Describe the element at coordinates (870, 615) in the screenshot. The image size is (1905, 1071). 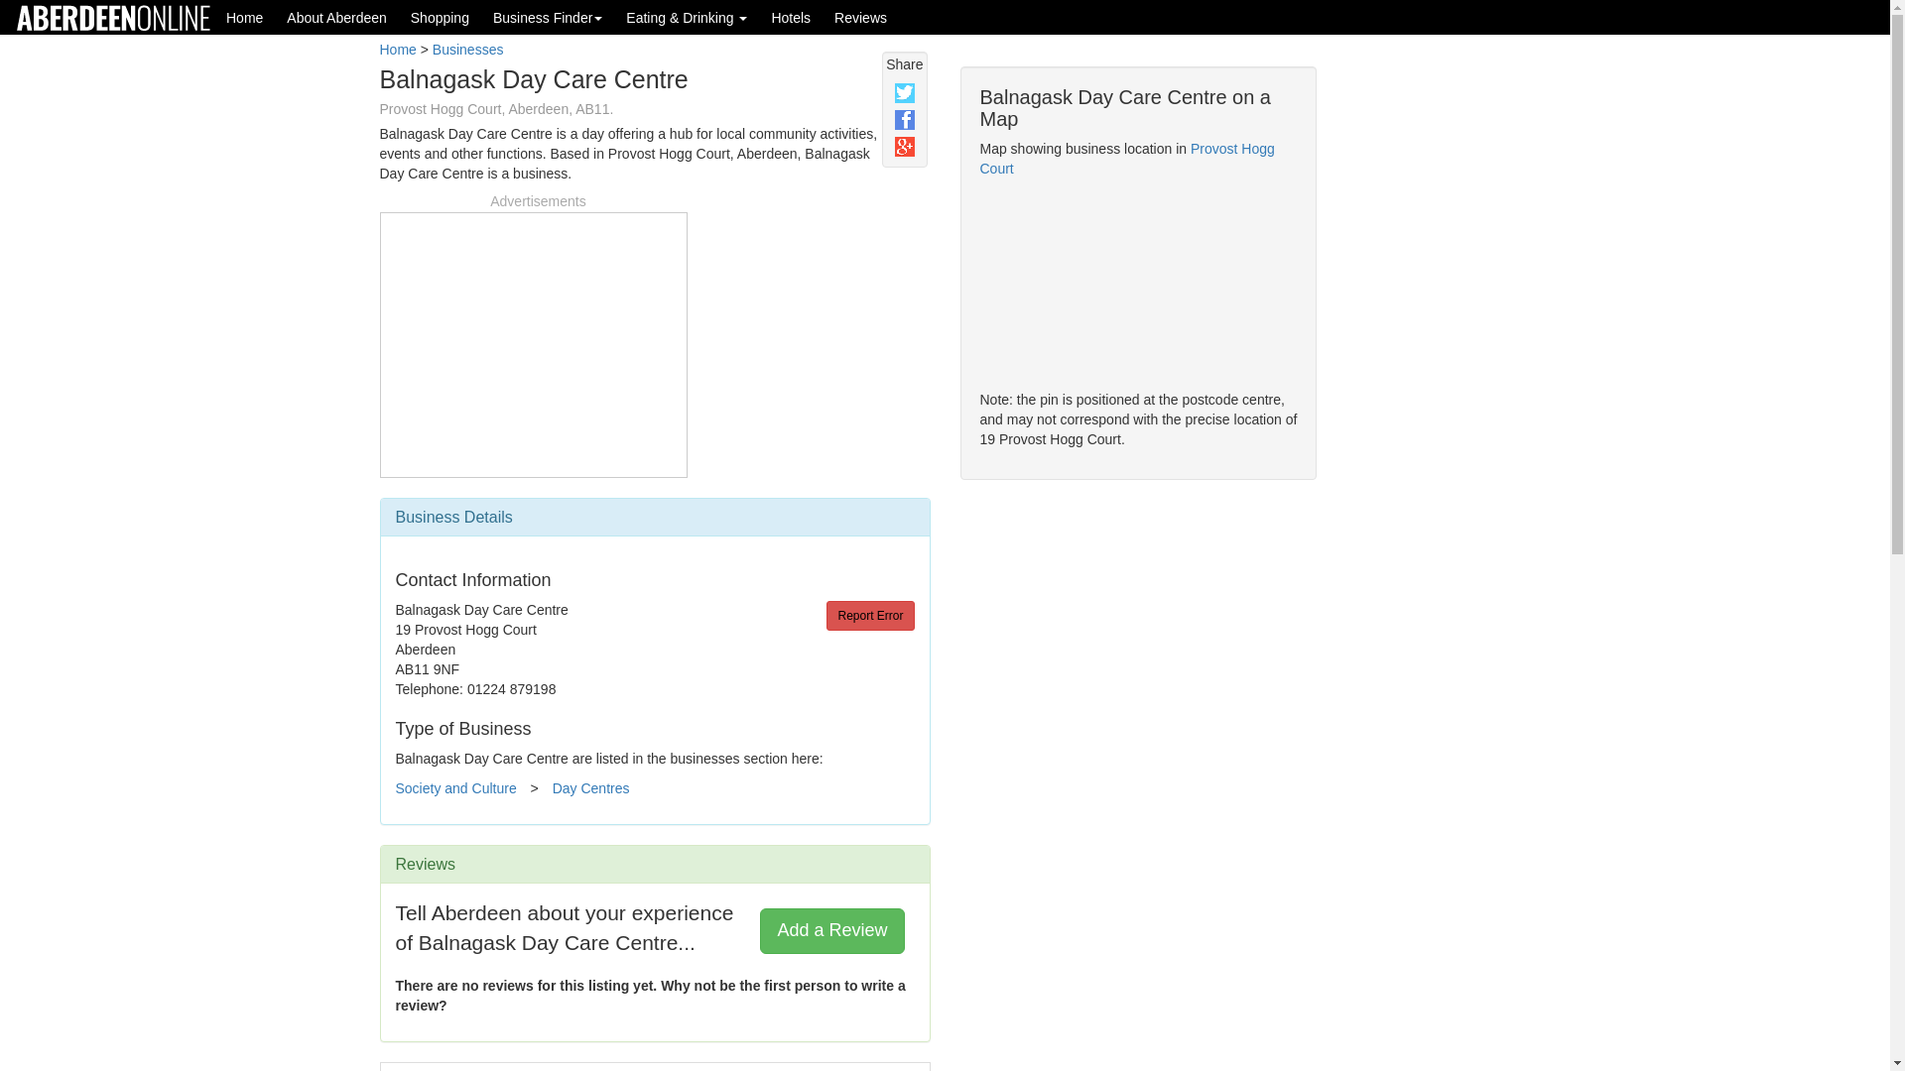
I see `Report Error` at that location.